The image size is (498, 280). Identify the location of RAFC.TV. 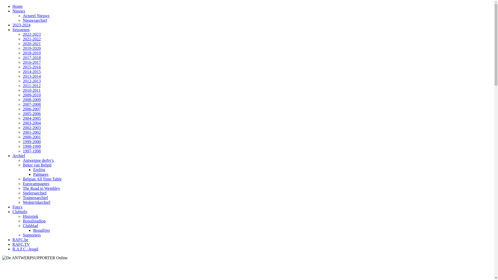
(21, 244).